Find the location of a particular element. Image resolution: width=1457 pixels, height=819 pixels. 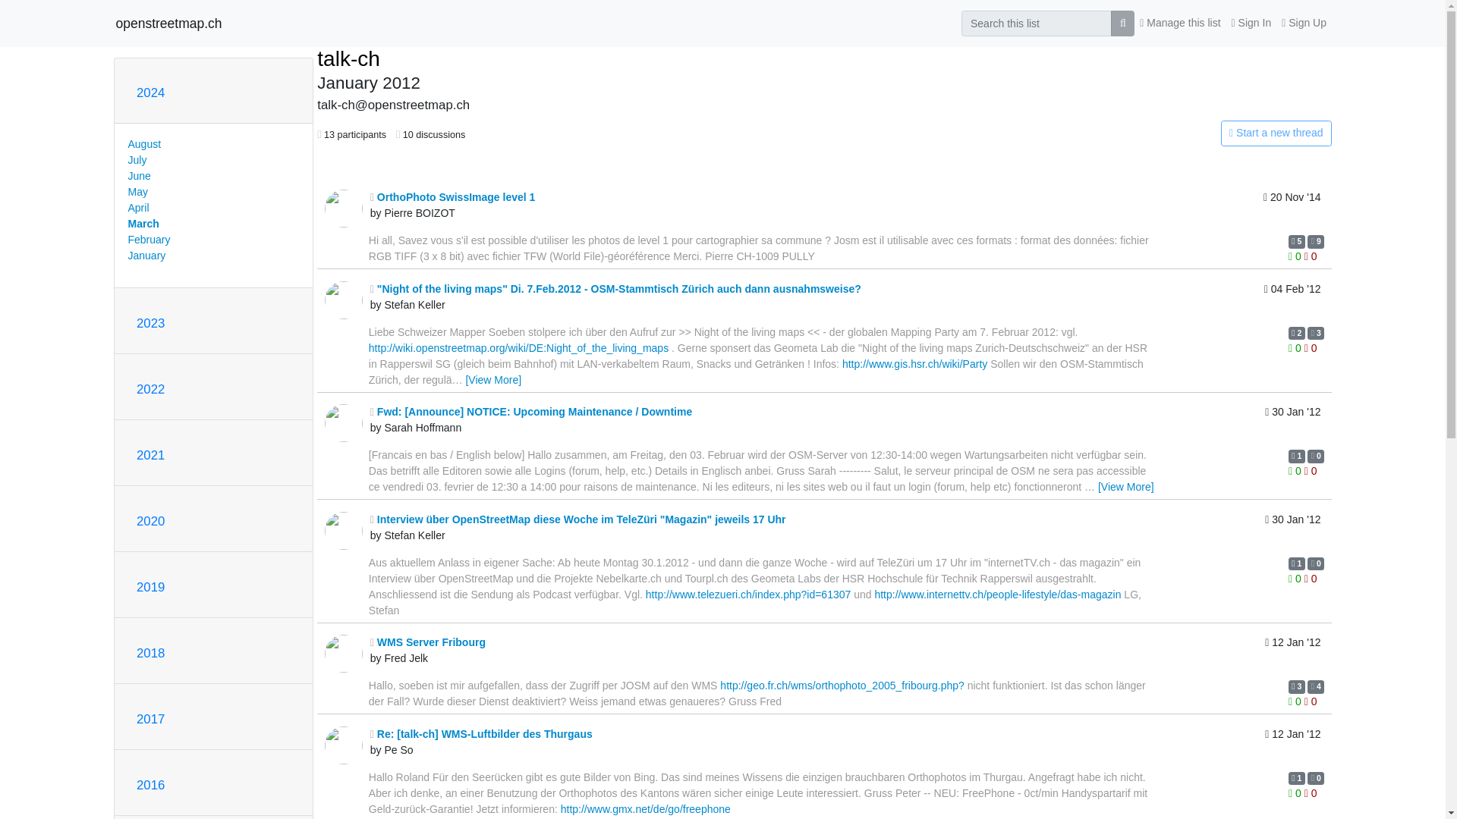

Thursday, 20 November 2014 05:37:36 is located at coordinates (1292, 208).